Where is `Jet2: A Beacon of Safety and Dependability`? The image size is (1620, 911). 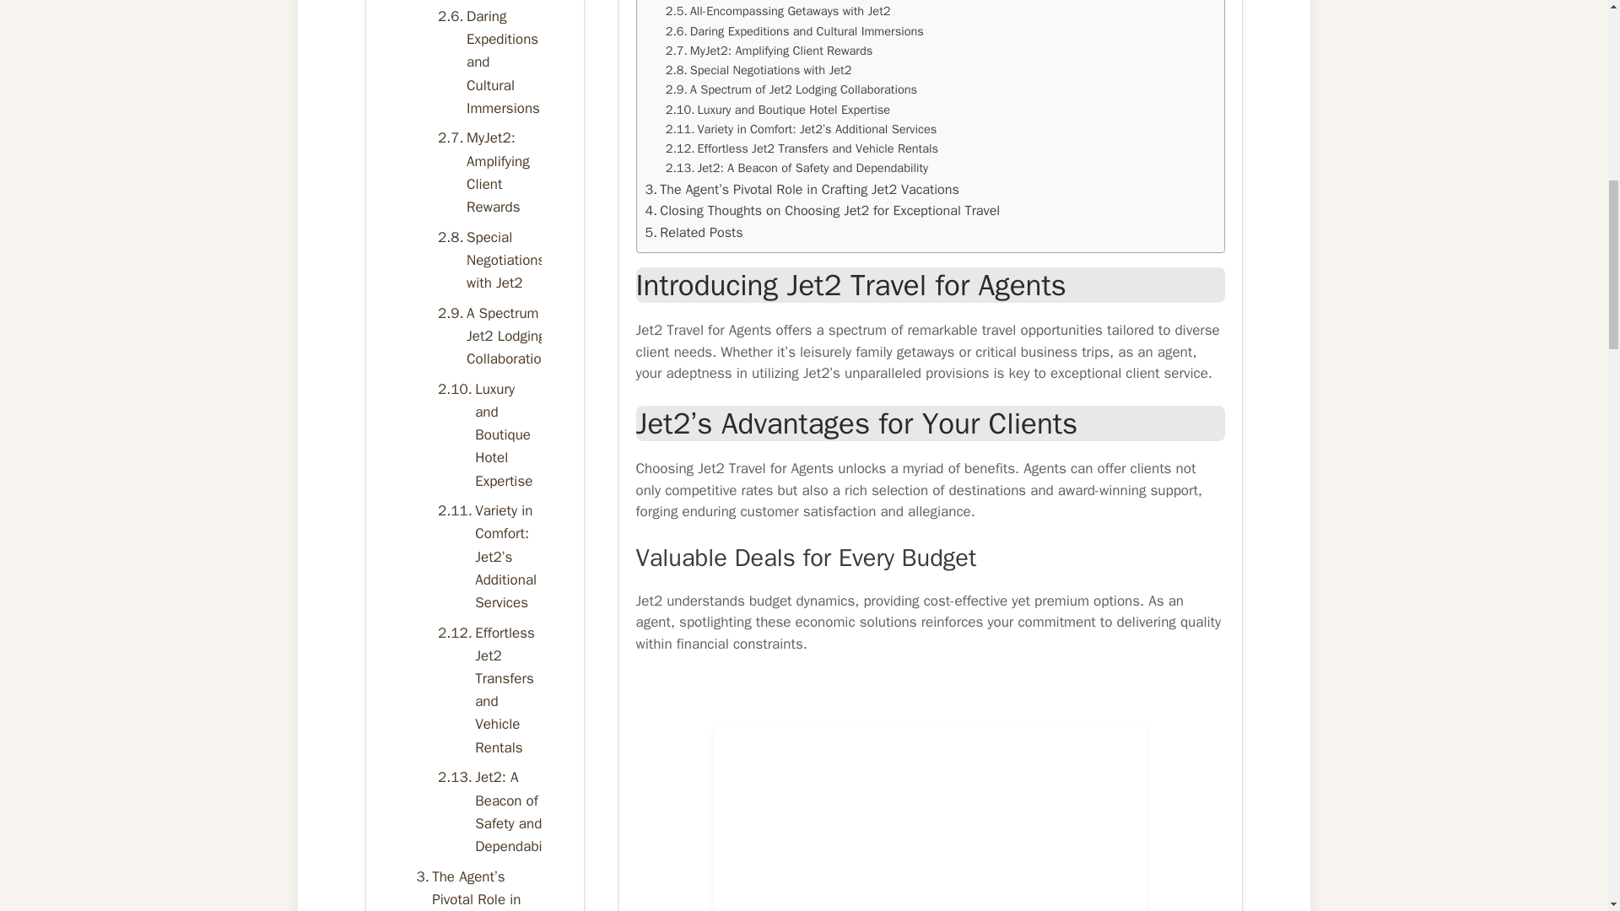
Jet2: A Beacon of Safety and Dependability is located at coordinates (796, 167).